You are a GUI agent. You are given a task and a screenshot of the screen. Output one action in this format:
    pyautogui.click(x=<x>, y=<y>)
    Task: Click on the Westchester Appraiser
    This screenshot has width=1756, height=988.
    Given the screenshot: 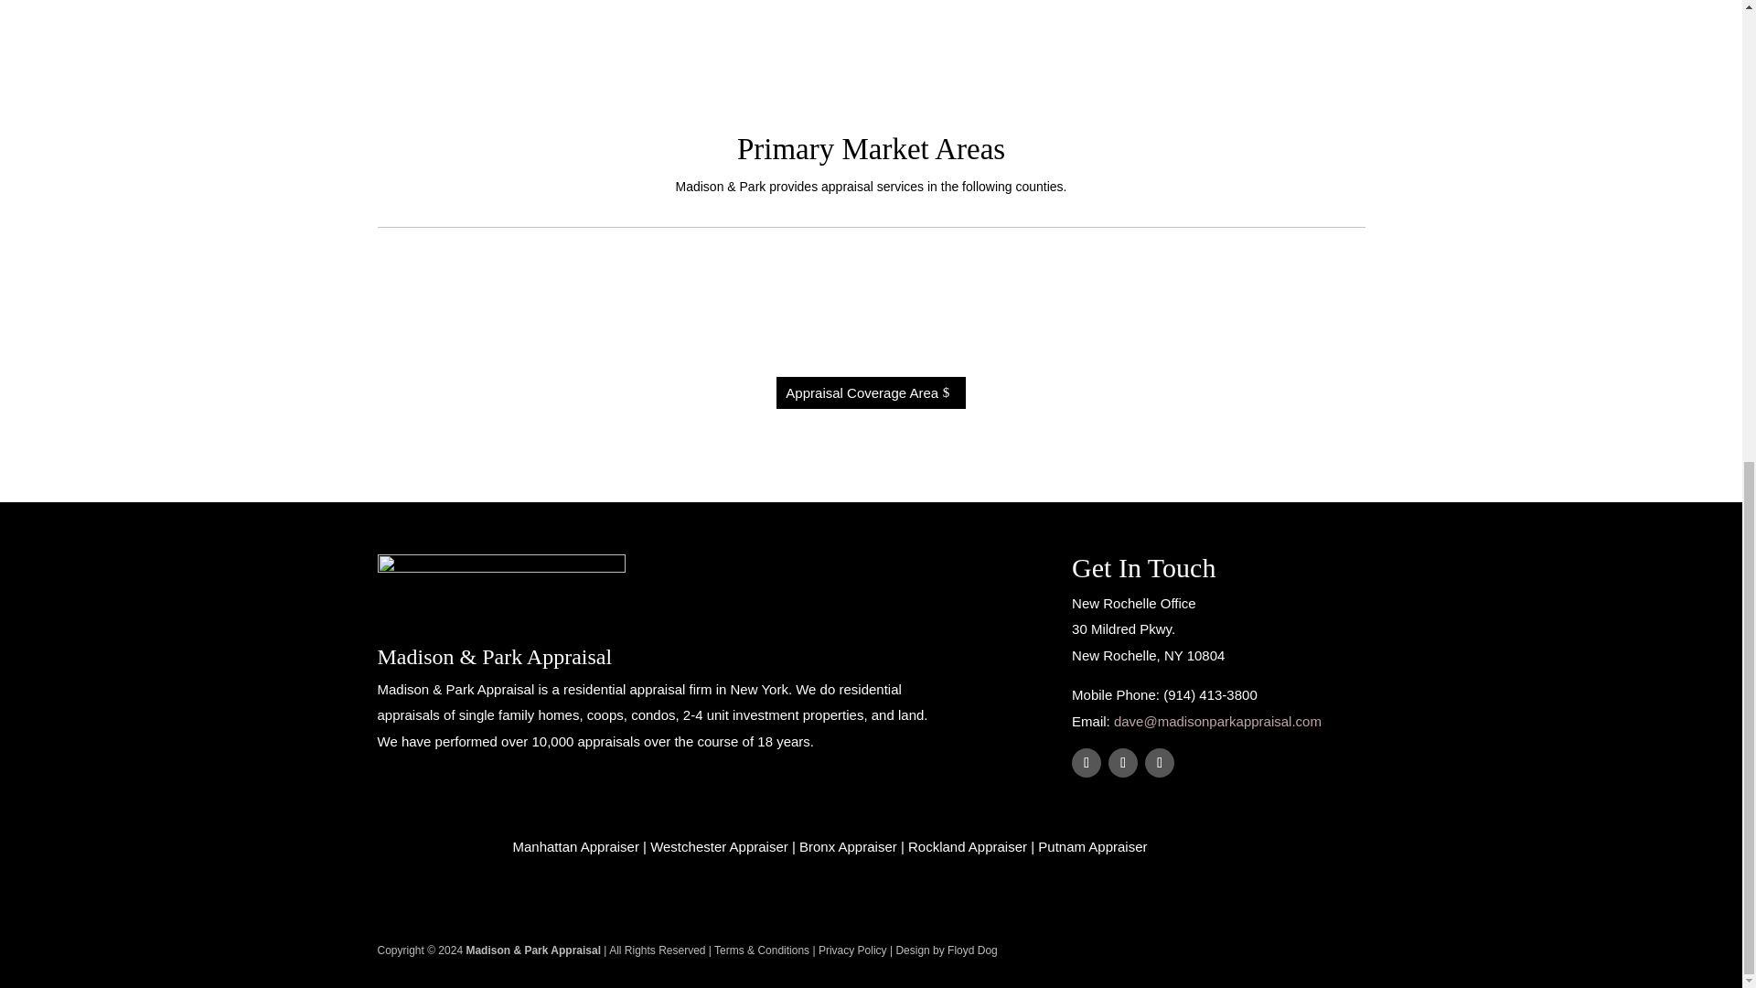 What is the action you would take?
    pyautogui.click(x=719, y=846)
    